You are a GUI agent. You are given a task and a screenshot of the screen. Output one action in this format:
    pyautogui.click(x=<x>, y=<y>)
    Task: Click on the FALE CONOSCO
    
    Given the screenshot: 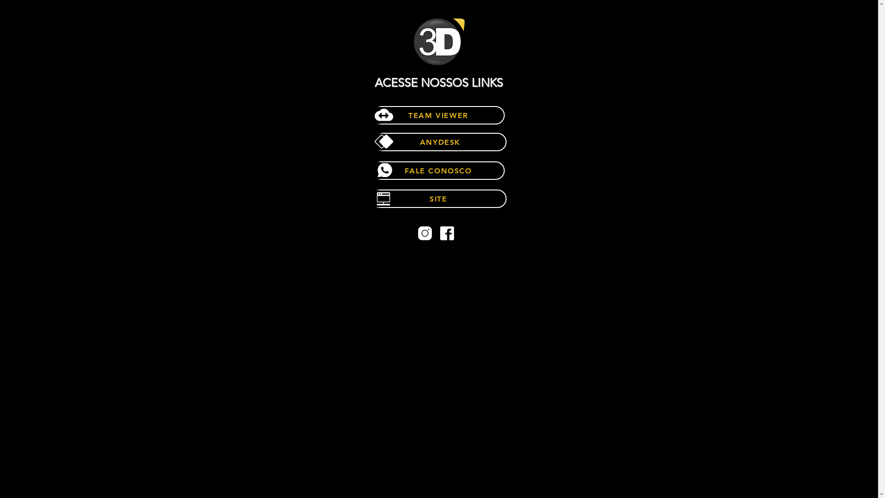 What is the action you would take?
    pyautogui.click(x=439, y=171)
    